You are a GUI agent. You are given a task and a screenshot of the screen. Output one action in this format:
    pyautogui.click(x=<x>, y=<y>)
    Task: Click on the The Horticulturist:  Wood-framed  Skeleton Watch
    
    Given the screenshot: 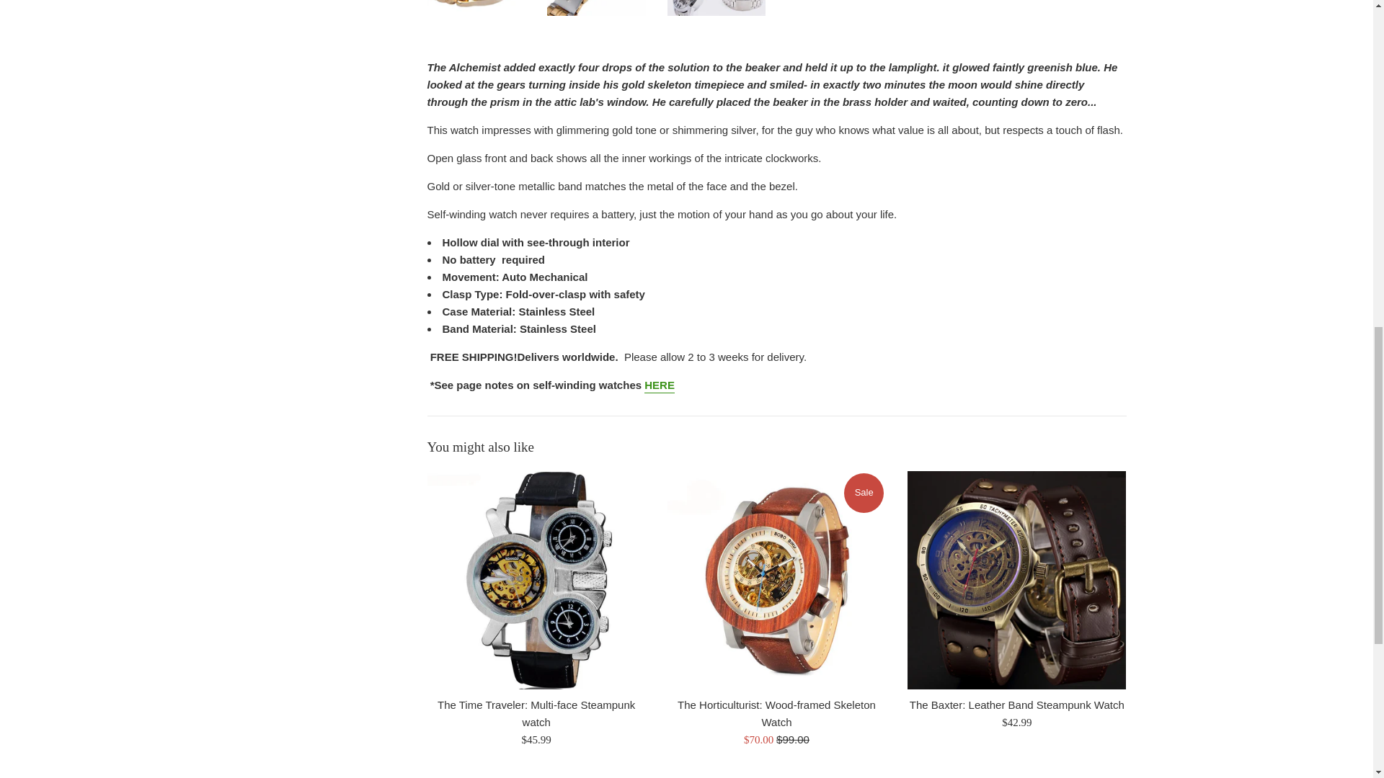 What is the action you would take?
    pyautogui.click(x=776, y=580)
    